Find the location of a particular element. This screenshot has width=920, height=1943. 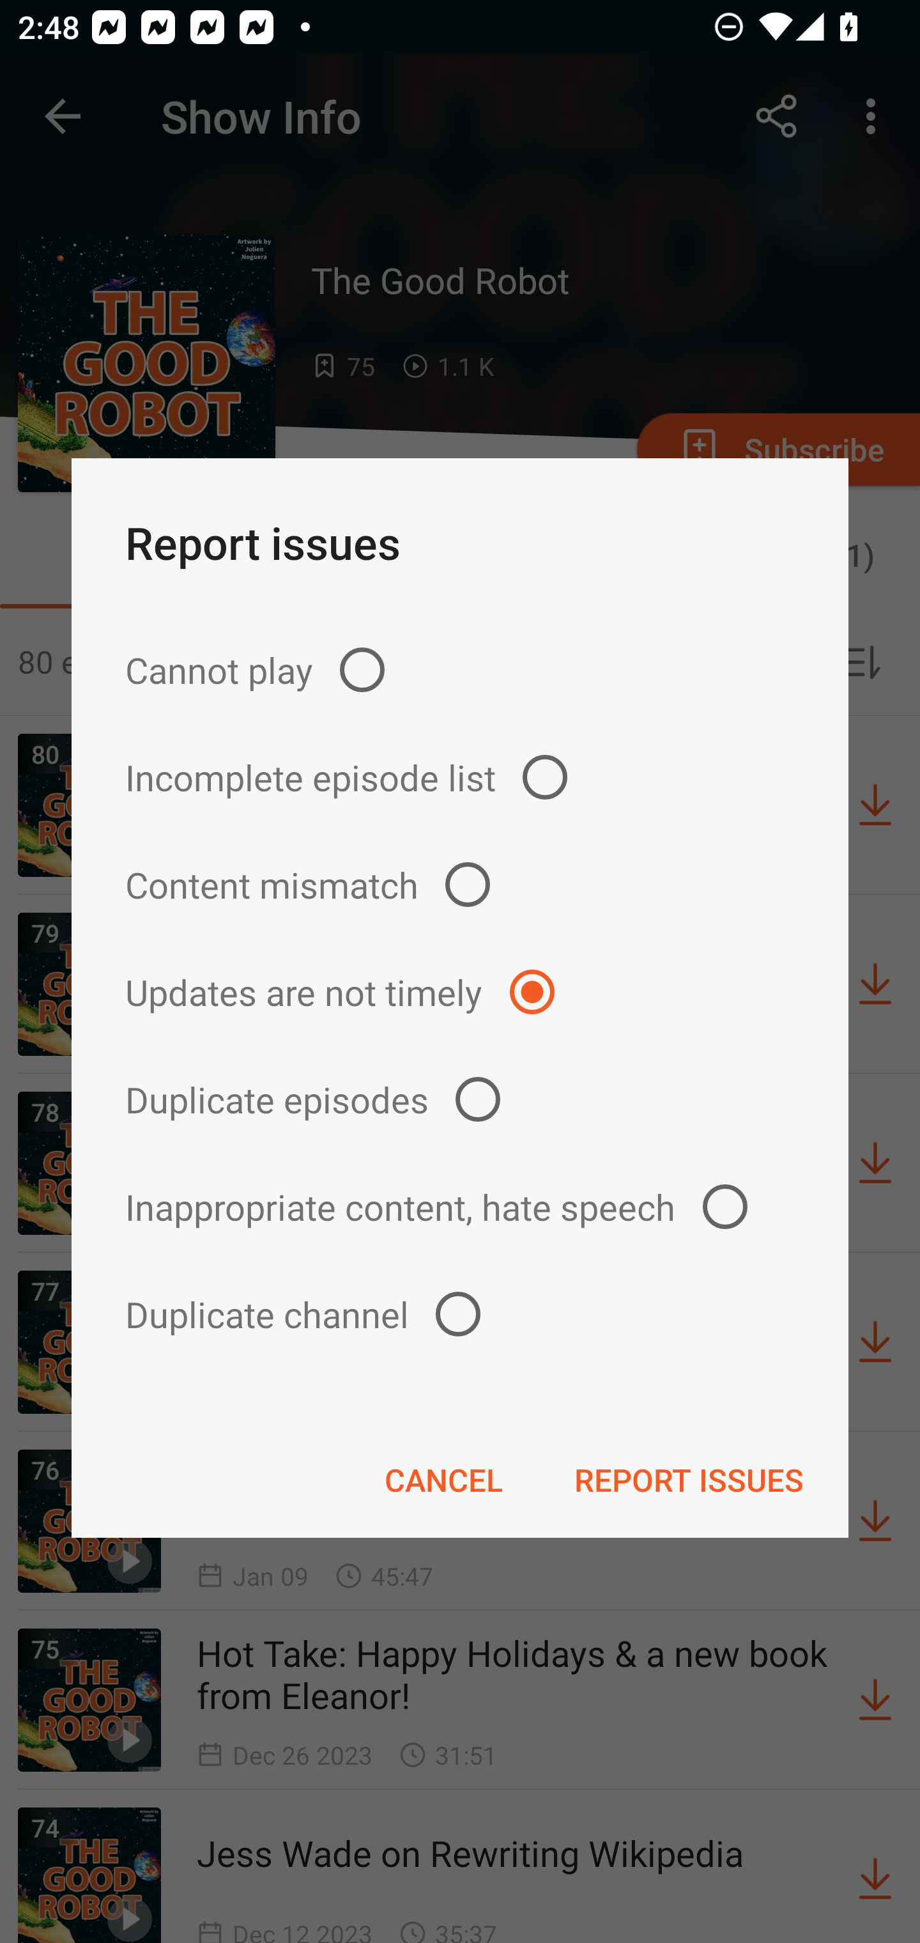

Duplicate episodes is located at coordinates (460, 1098).